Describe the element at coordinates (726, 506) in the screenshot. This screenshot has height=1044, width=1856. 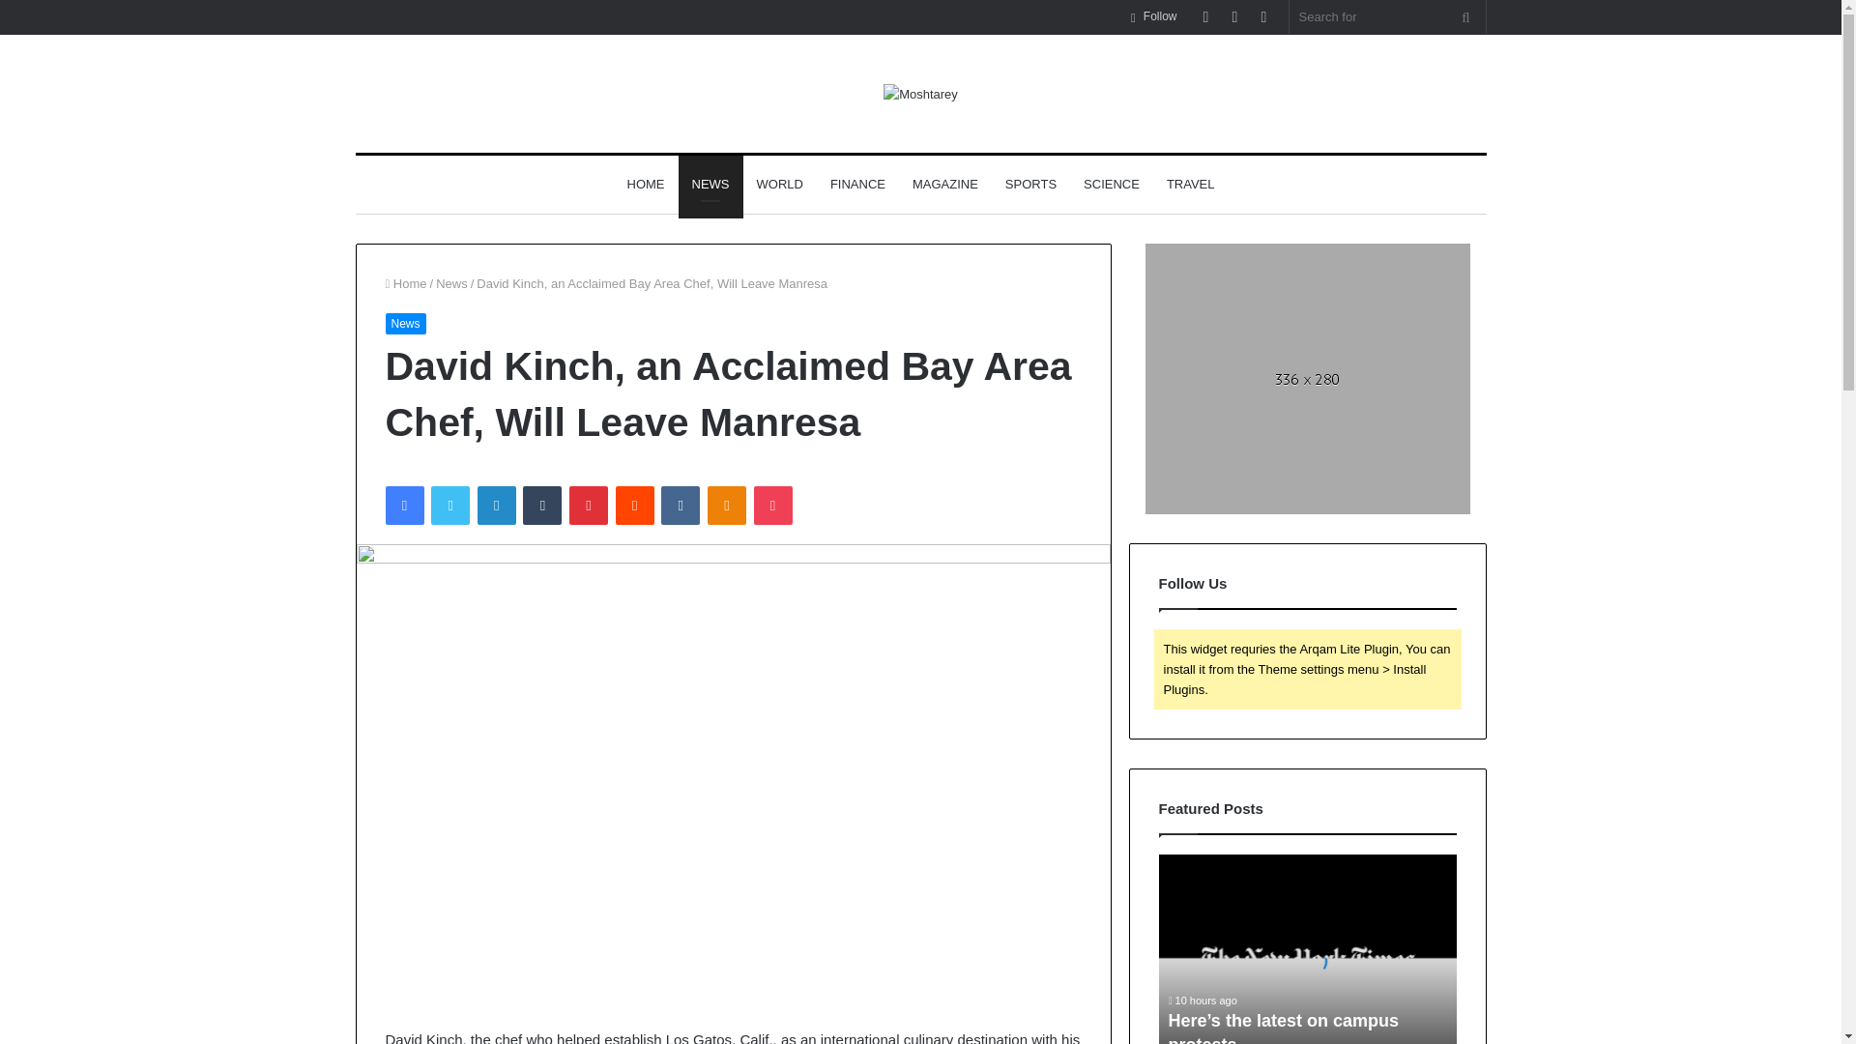
I see `Odnoklassniki` at that location.